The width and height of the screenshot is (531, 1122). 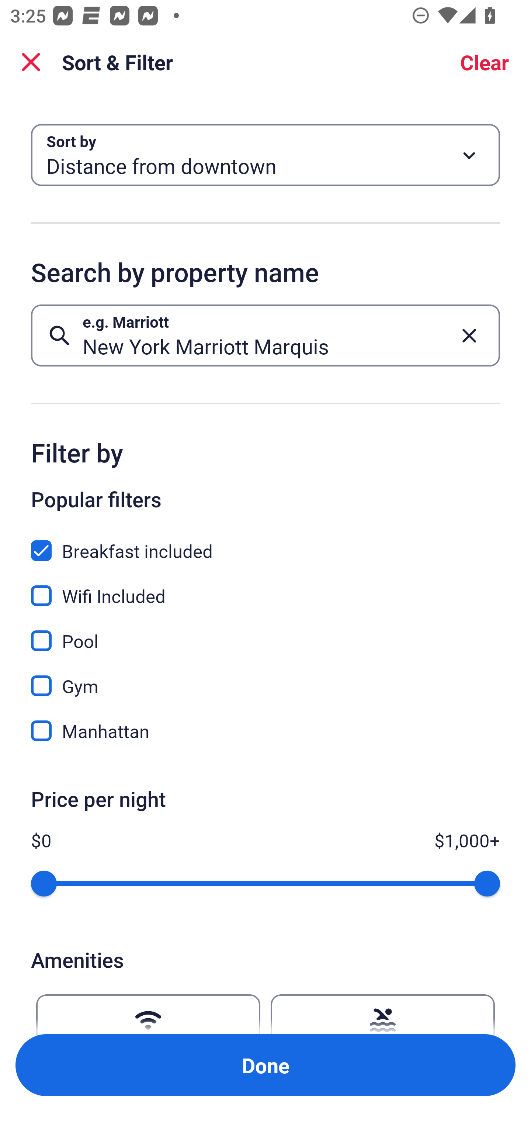 What do you see at coordinates (265, 633) in the screenshot?
I see `Pool, Pool` at bounding box center [265, 633].